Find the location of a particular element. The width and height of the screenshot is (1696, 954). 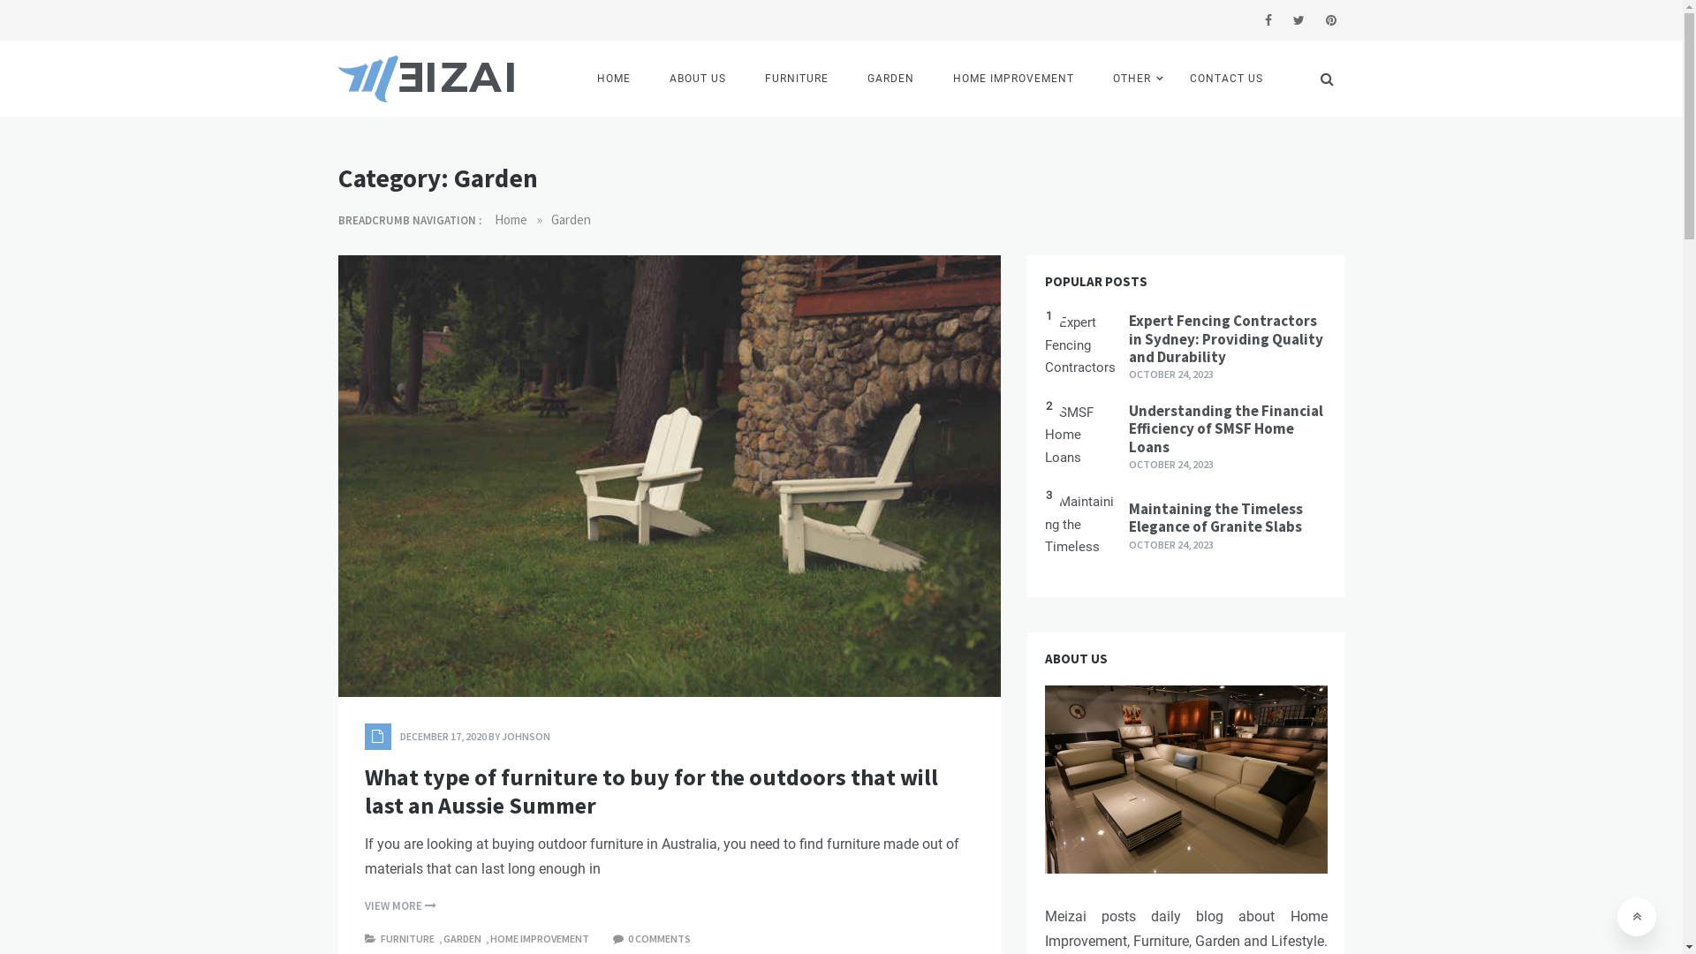

0 COMMENTS is located at coordinates (661, 938).